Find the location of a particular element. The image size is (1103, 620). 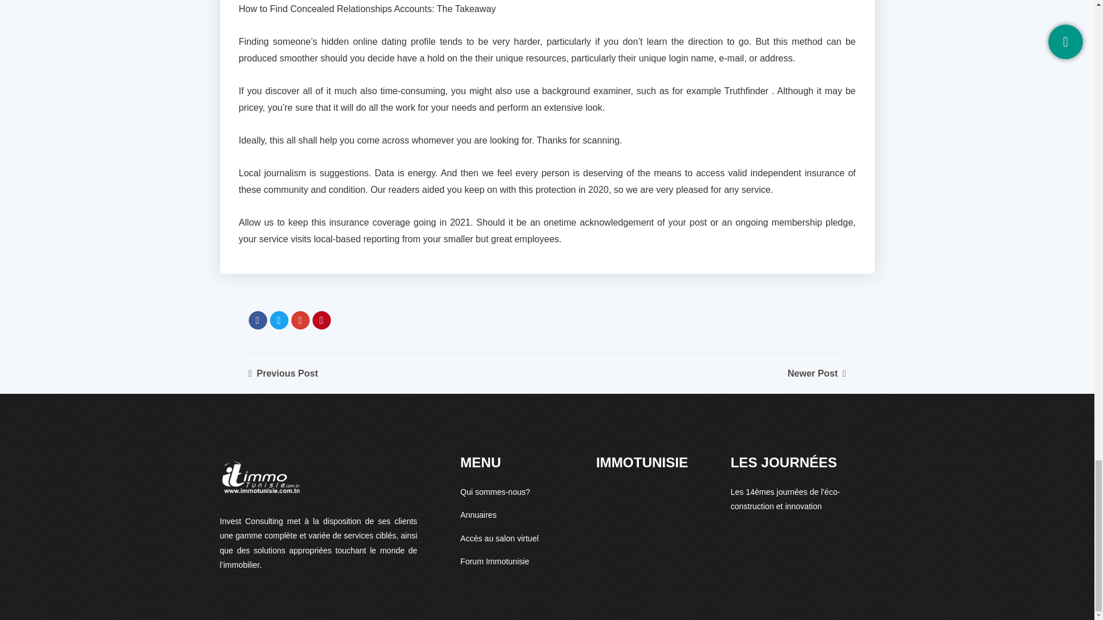

Pinterest is located at coordinates (322, 320).